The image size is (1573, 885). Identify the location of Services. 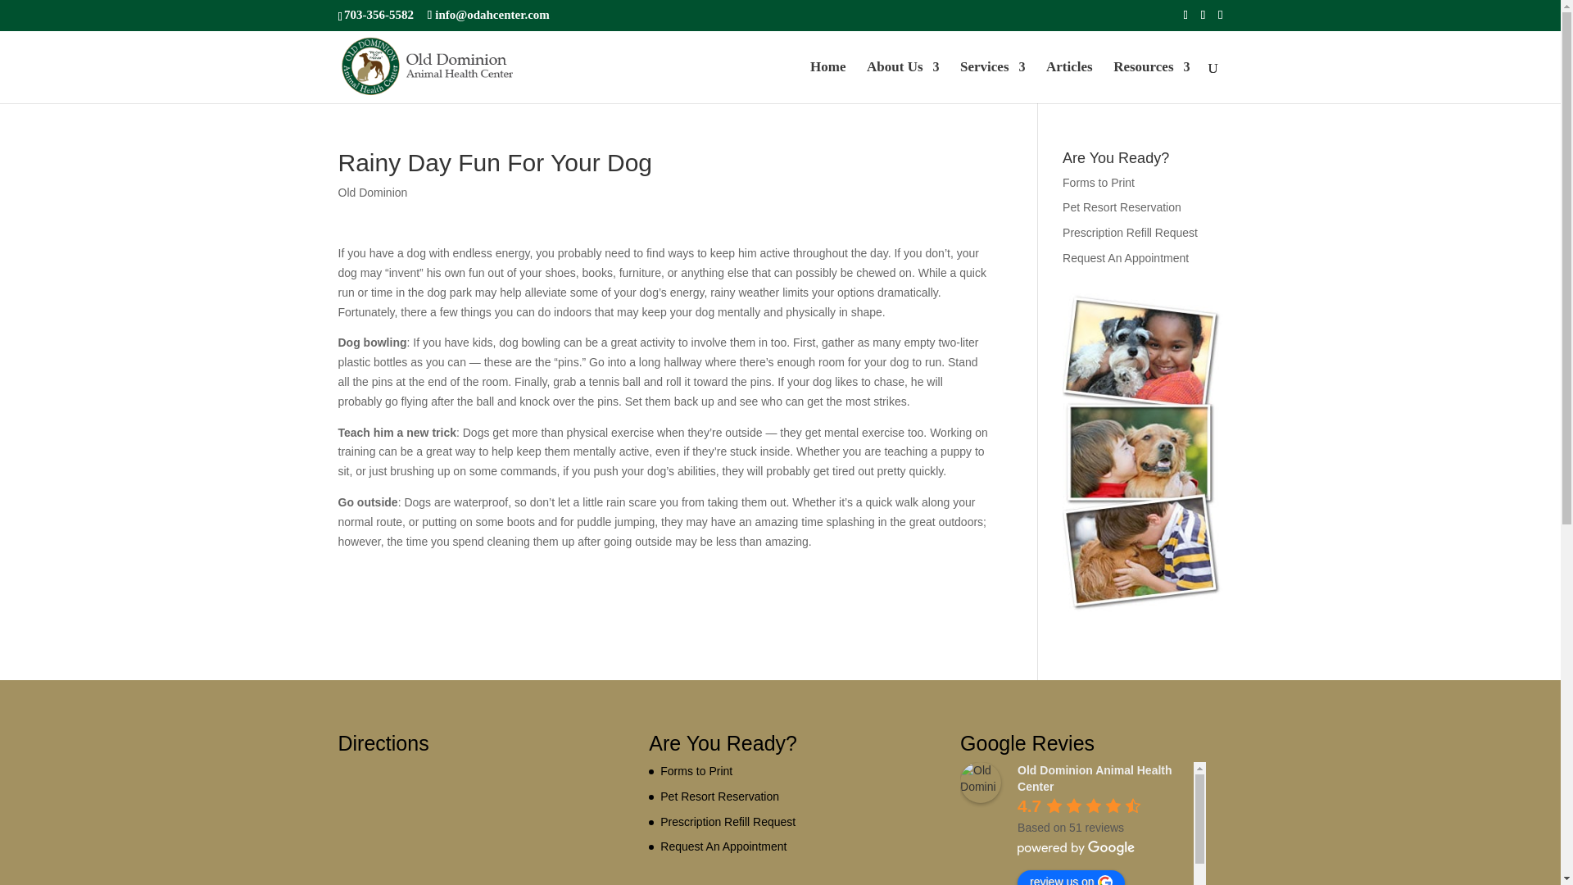
(992, 82).